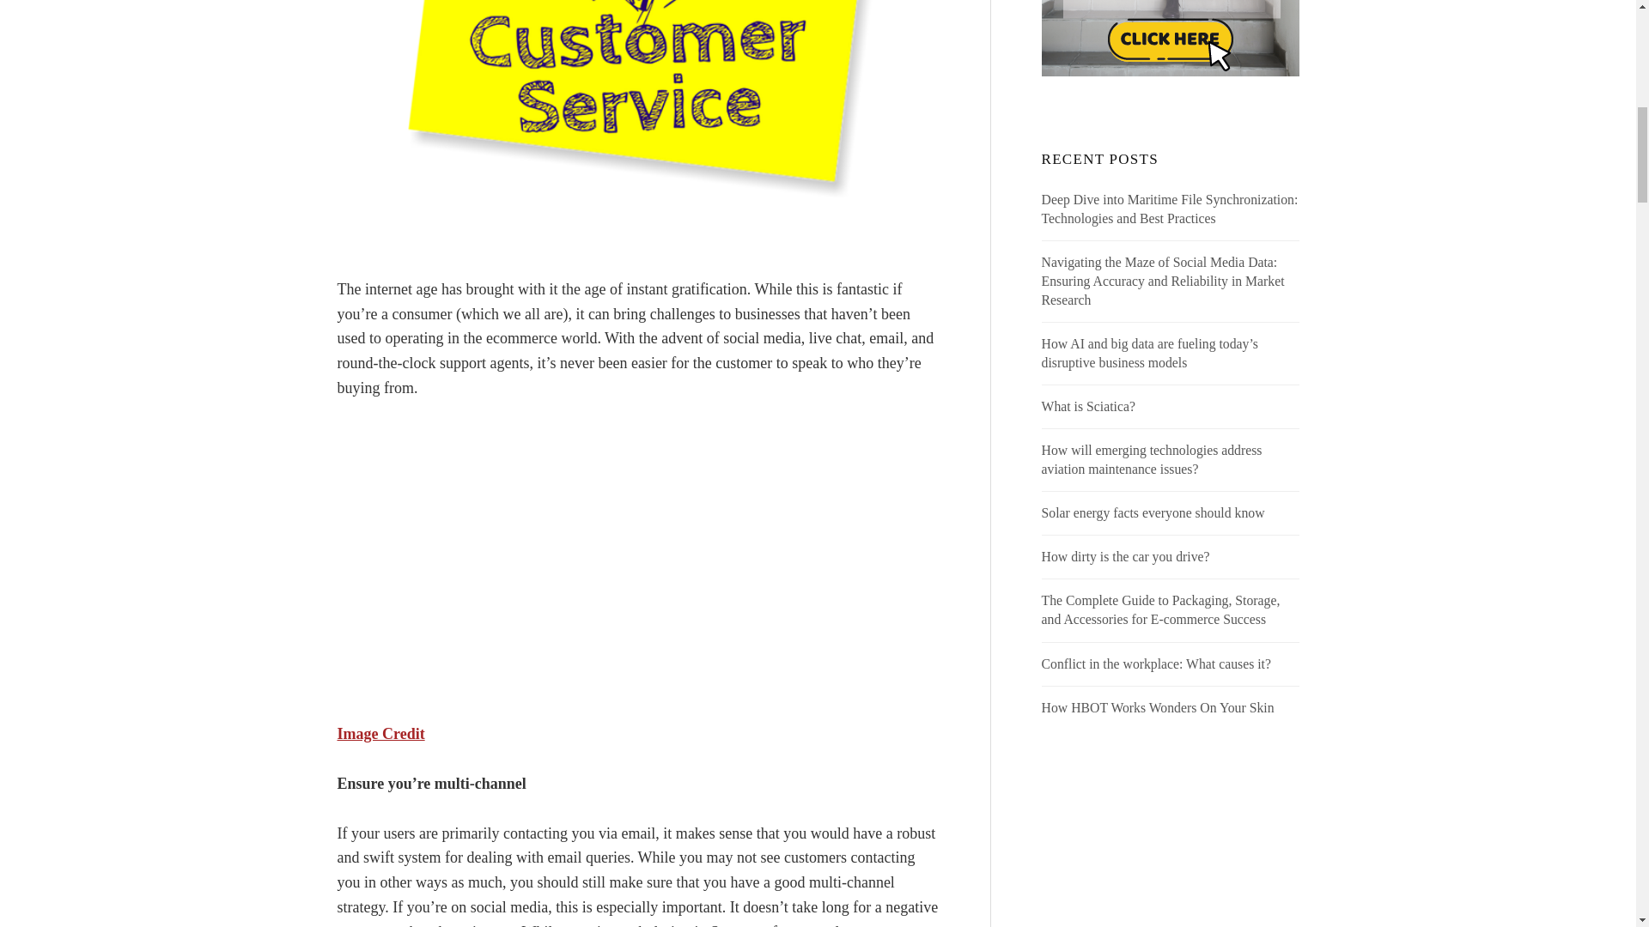 The width and height of the screenshot is (1649, 927). Describe the element at coordinates (1170, 38) in the screenshot. I see `Click Here` at that location.